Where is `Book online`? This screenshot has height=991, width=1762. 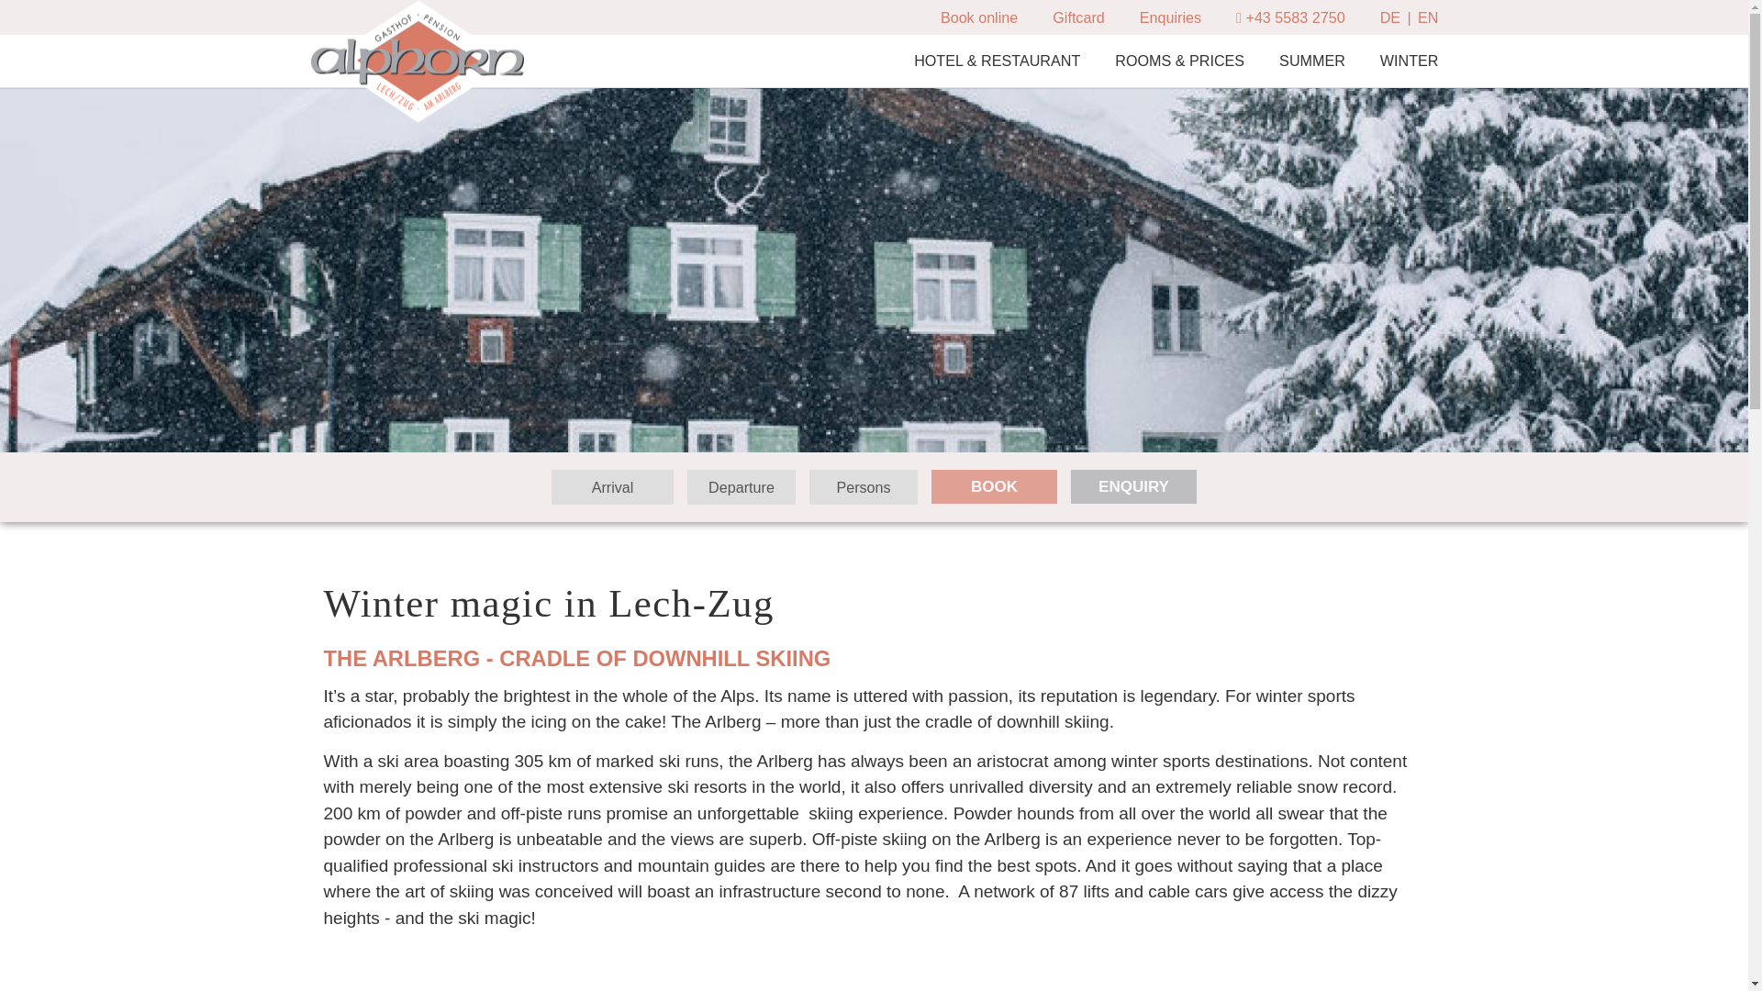
Book online is located at coordinates (979, 17).